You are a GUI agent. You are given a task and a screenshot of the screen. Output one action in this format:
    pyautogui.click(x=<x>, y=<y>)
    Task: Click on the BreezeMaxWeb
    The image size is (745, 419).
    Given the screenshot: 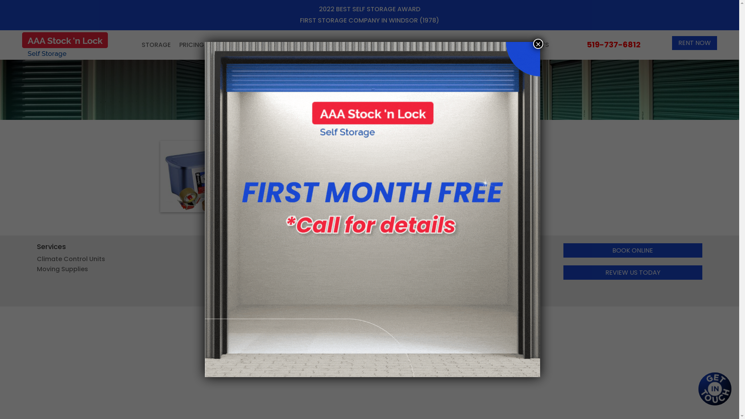 What is the action you would take?
    pyautogui.click(x=407, y=313)
    